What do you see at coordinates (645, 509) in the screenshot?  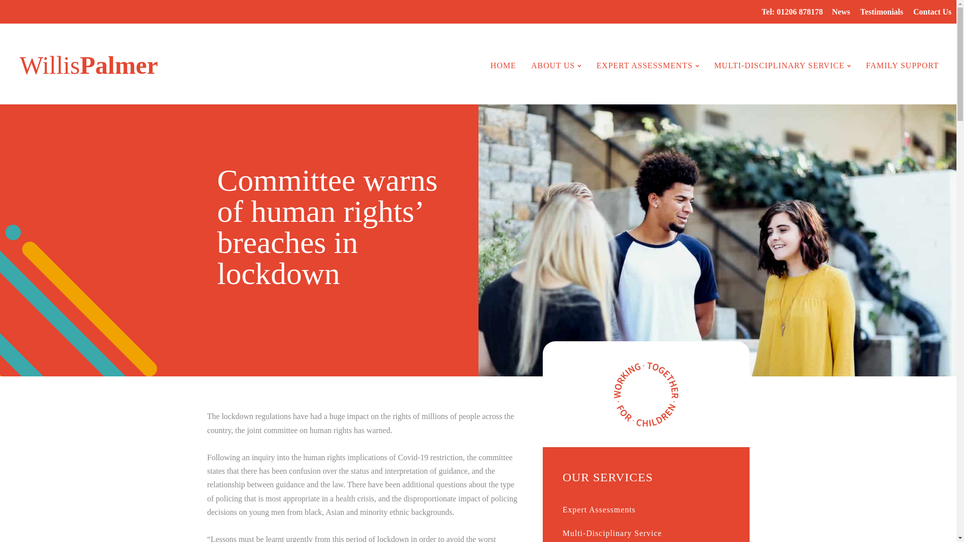 I see `Expert Assessments` at bounding box center [645, 509].